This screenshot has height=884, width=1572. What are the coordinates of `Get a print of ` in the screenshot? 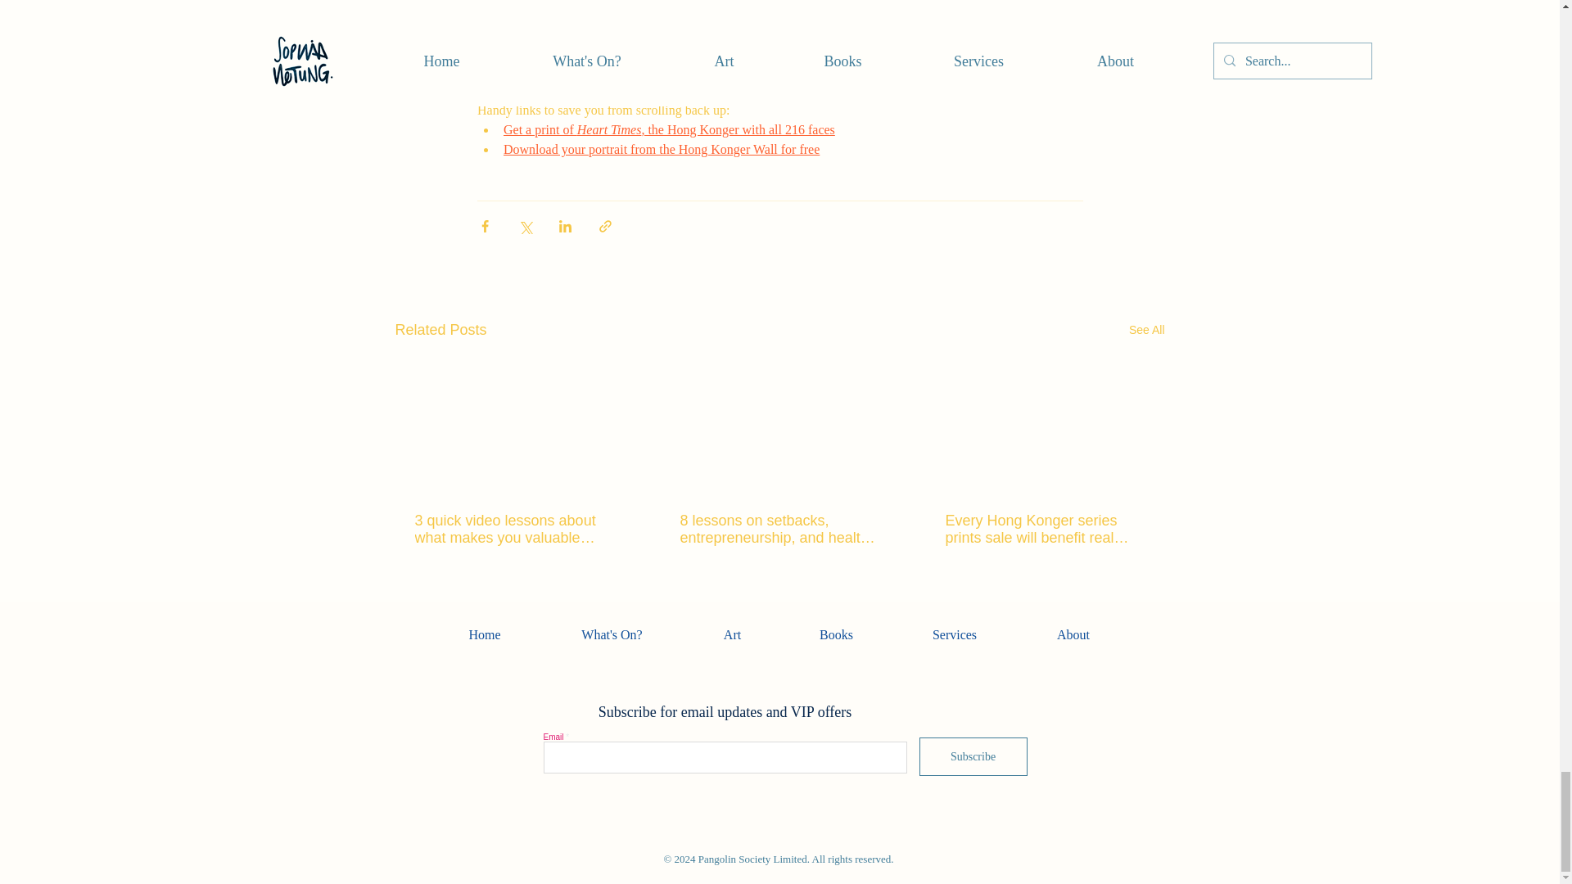 It's located at (540, 129).